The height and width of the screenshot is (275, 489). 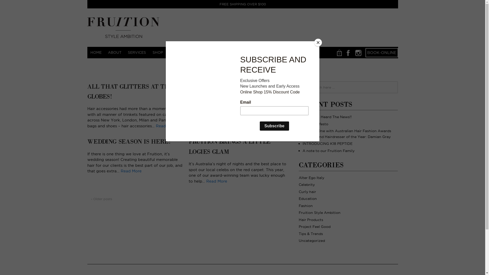 What do you see at coordinates (327, 117) in the screenshot?
I see `Have You Heard The News!!` at bounding box center [327, 117].